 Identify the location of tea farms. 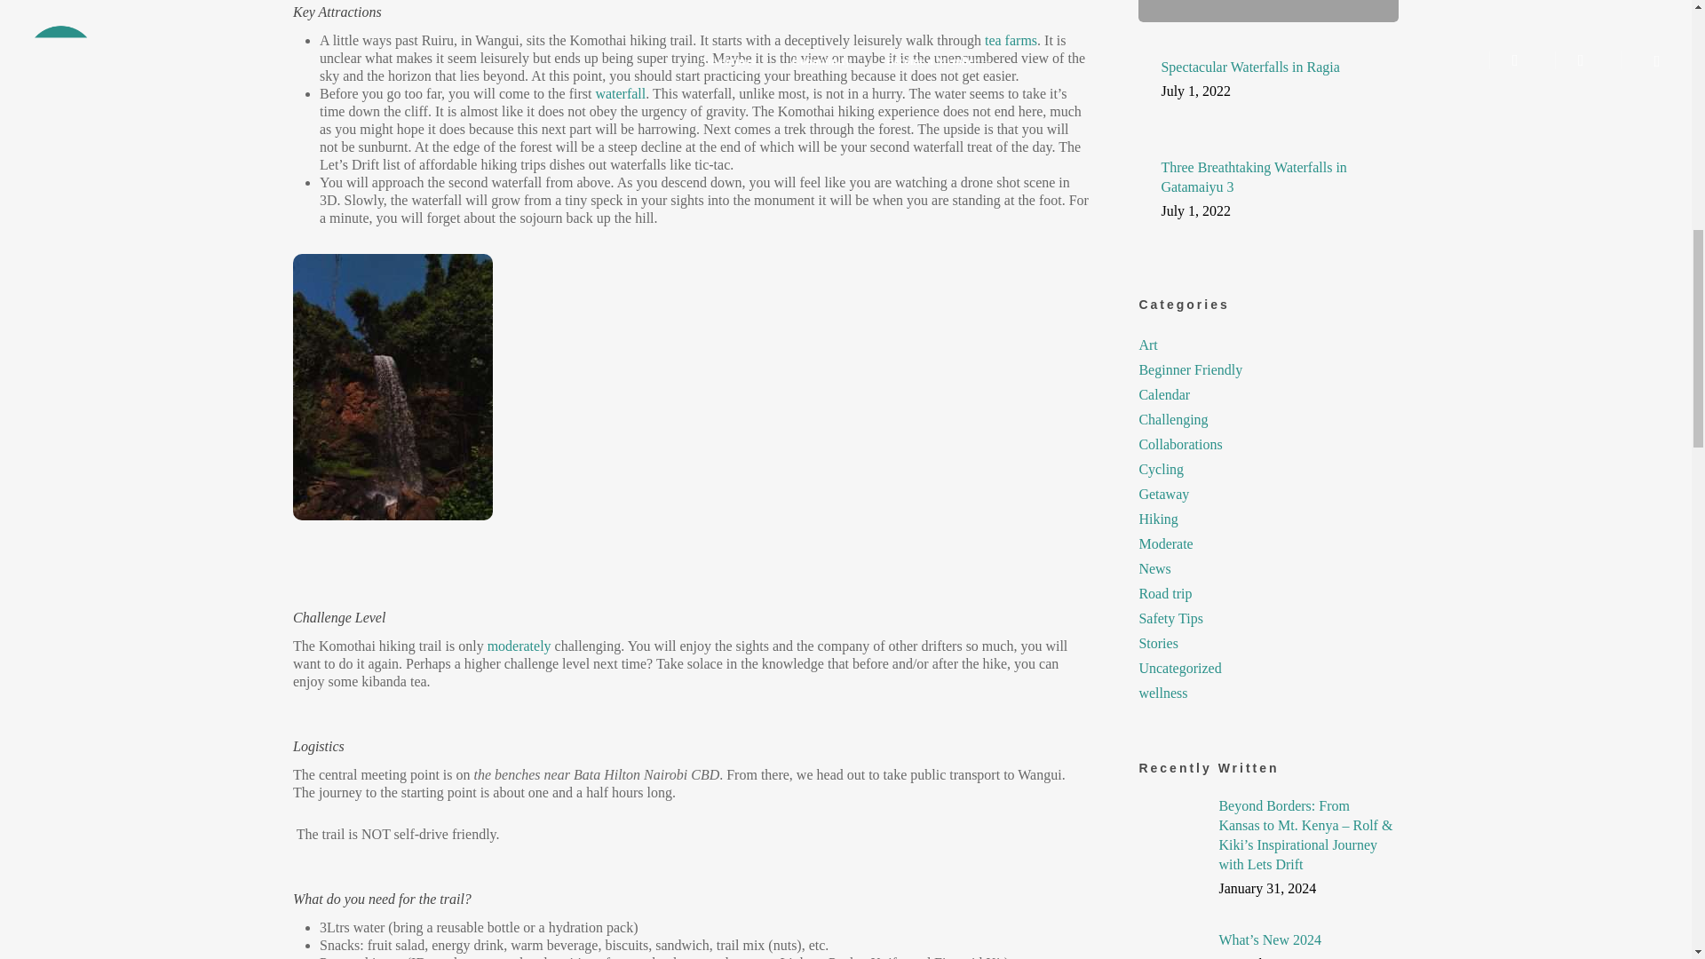
(1011, 40).